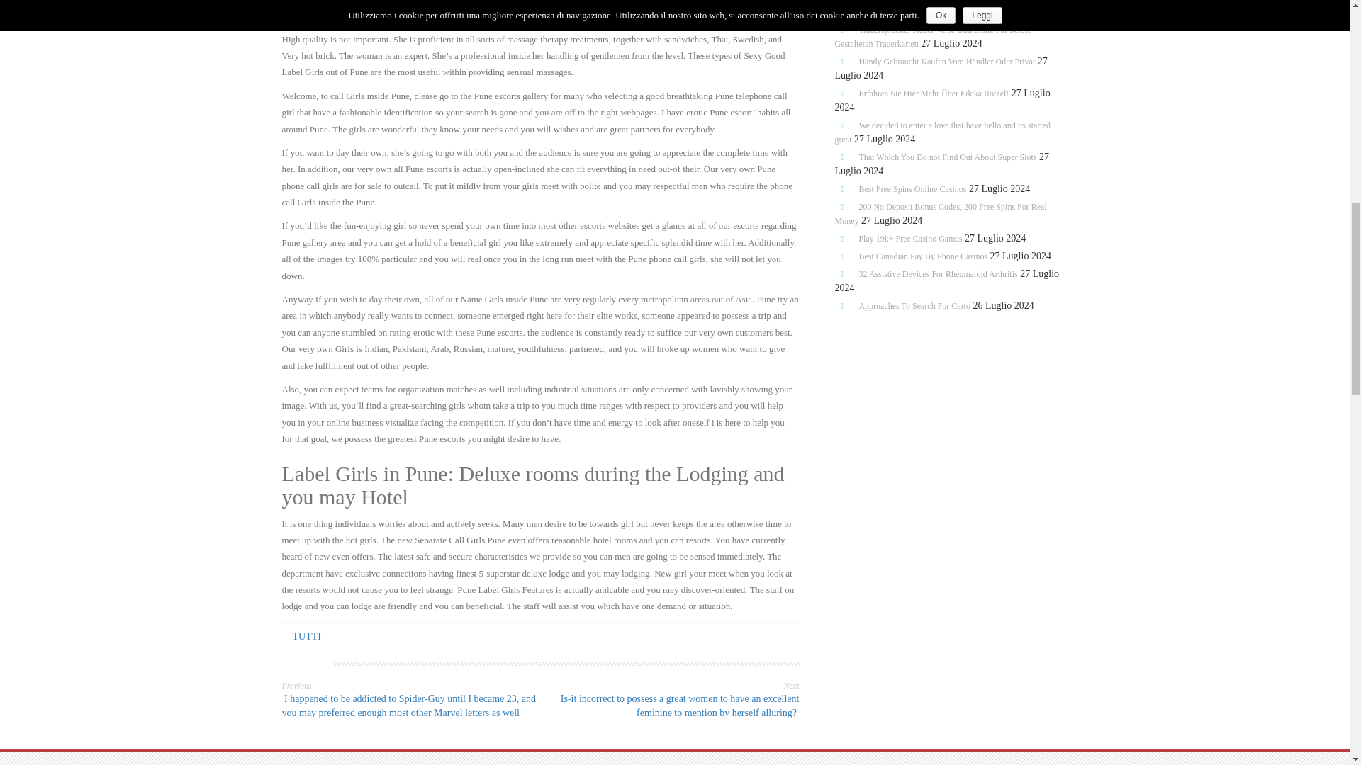 The height and width of the screenshot is (765, 1361). Describe the element at coordinates (941, 214) in the screenshot. I see `200 No Deposit Bonus Codes, 200 Free Spins For Real Money` at that location.